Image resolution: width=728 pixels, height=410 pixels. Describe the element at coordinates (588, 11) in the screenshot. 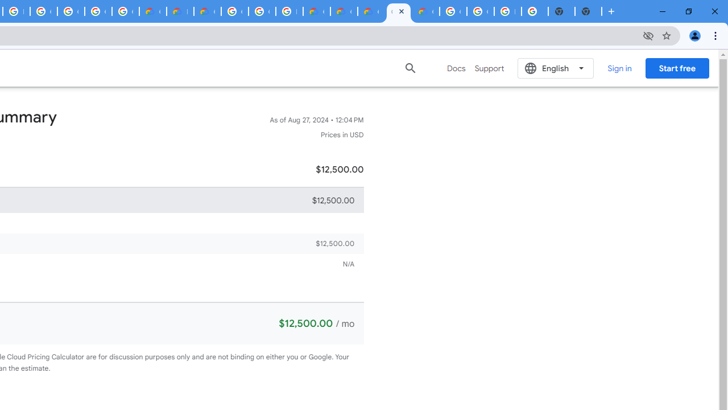

I see `New Tab` at that location.